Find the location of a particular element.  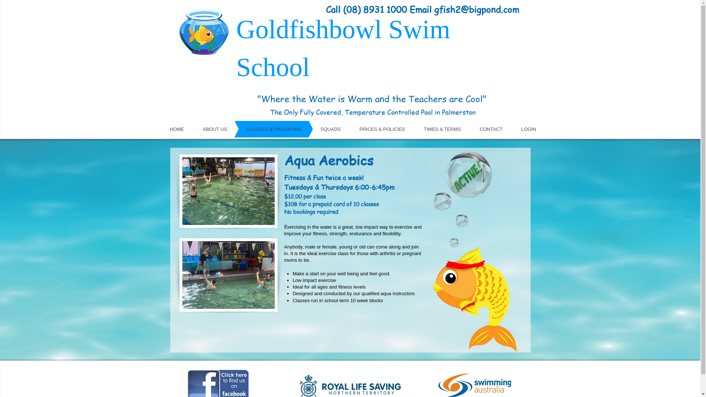

ABOUT US is located at coordinates (204, 129).